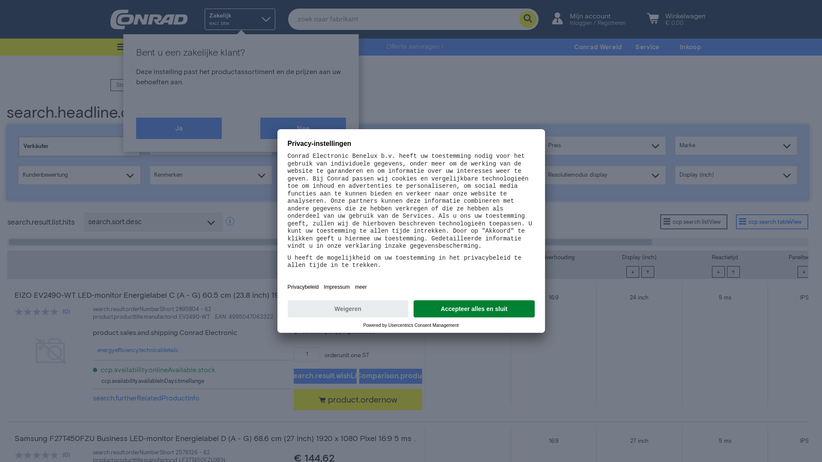 This screenshot has width=822, height=462. I want to click on __desc, so click(804, 272).